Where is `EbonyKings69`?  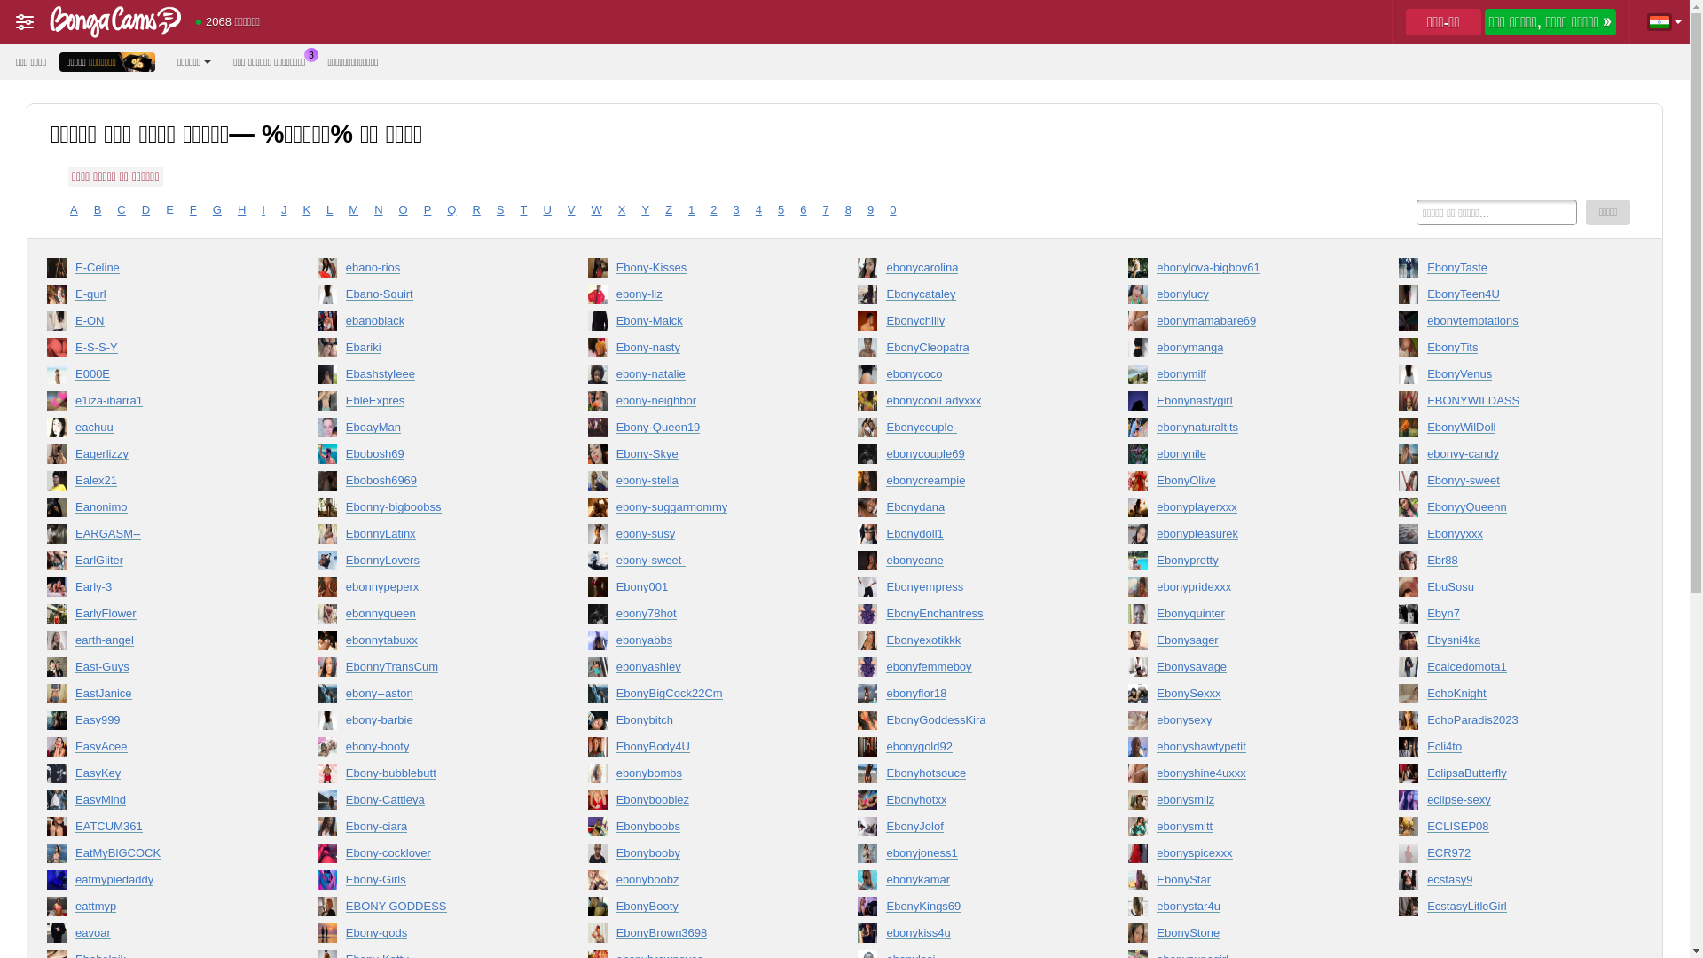 EbonyKings69 is located at coordinates (968, 910).